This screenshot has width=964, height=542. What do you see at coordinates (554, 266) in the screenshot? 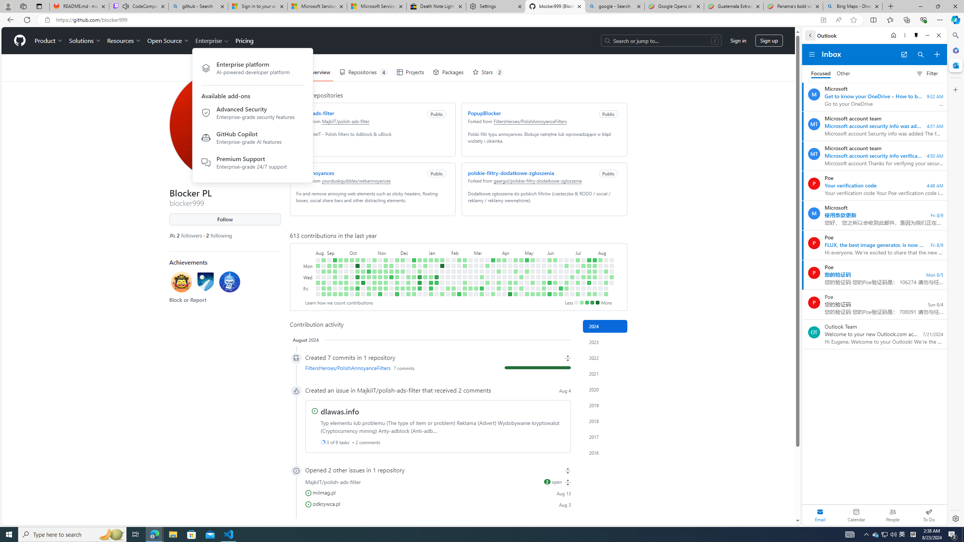
I see `No contributions on June 10th.` at bounding box center [554, 266].